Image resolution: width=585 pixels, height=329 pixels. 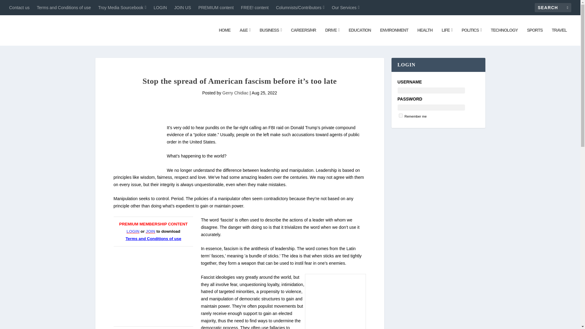 What do you see at coordinates (360, 37) in the screenshot?
I see `EDUCATION` at bounding box center [360, 37].